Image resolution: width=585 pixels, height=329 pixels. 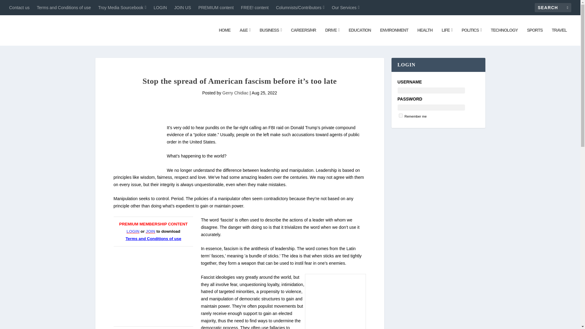 What do you see at coordinates (360, 37) in the screenshot?
I see `EDUCATION` at bounding box center [360, 37].